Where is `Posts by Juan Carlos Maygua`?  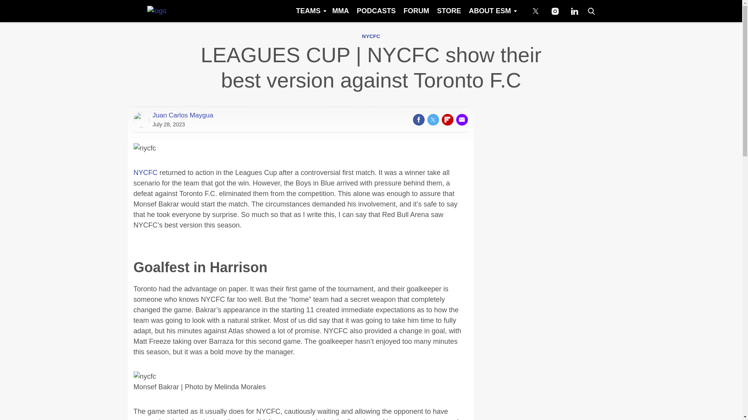 Posts by Juan Carlos Maygua is located at coordinates (183, 115).